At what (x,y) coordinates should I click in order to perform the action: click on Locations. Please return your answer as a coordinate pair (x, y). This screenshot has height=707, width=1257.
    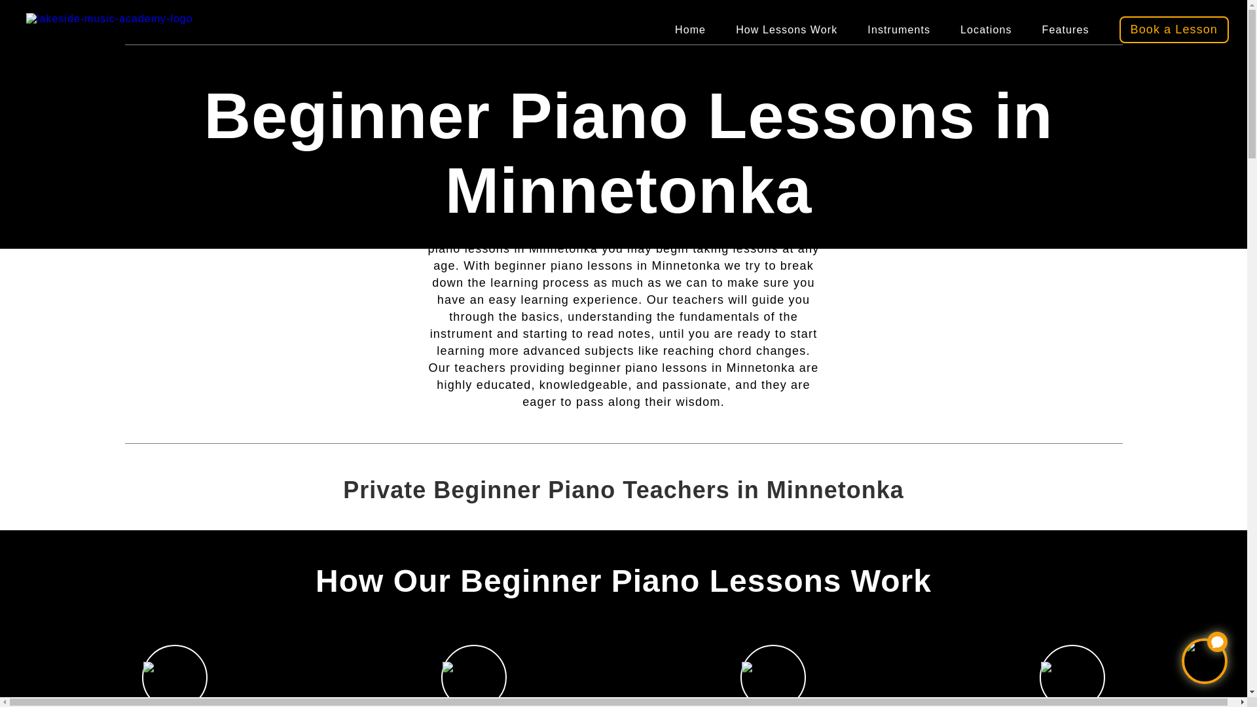
    Looking at the image, I should click on (986, 30).